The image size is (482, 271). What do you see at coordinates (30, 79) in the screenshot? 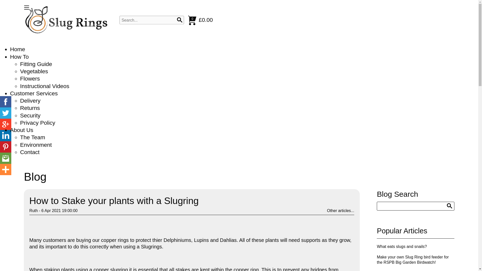
I see `Flowers` at bounding box center [30, 79].